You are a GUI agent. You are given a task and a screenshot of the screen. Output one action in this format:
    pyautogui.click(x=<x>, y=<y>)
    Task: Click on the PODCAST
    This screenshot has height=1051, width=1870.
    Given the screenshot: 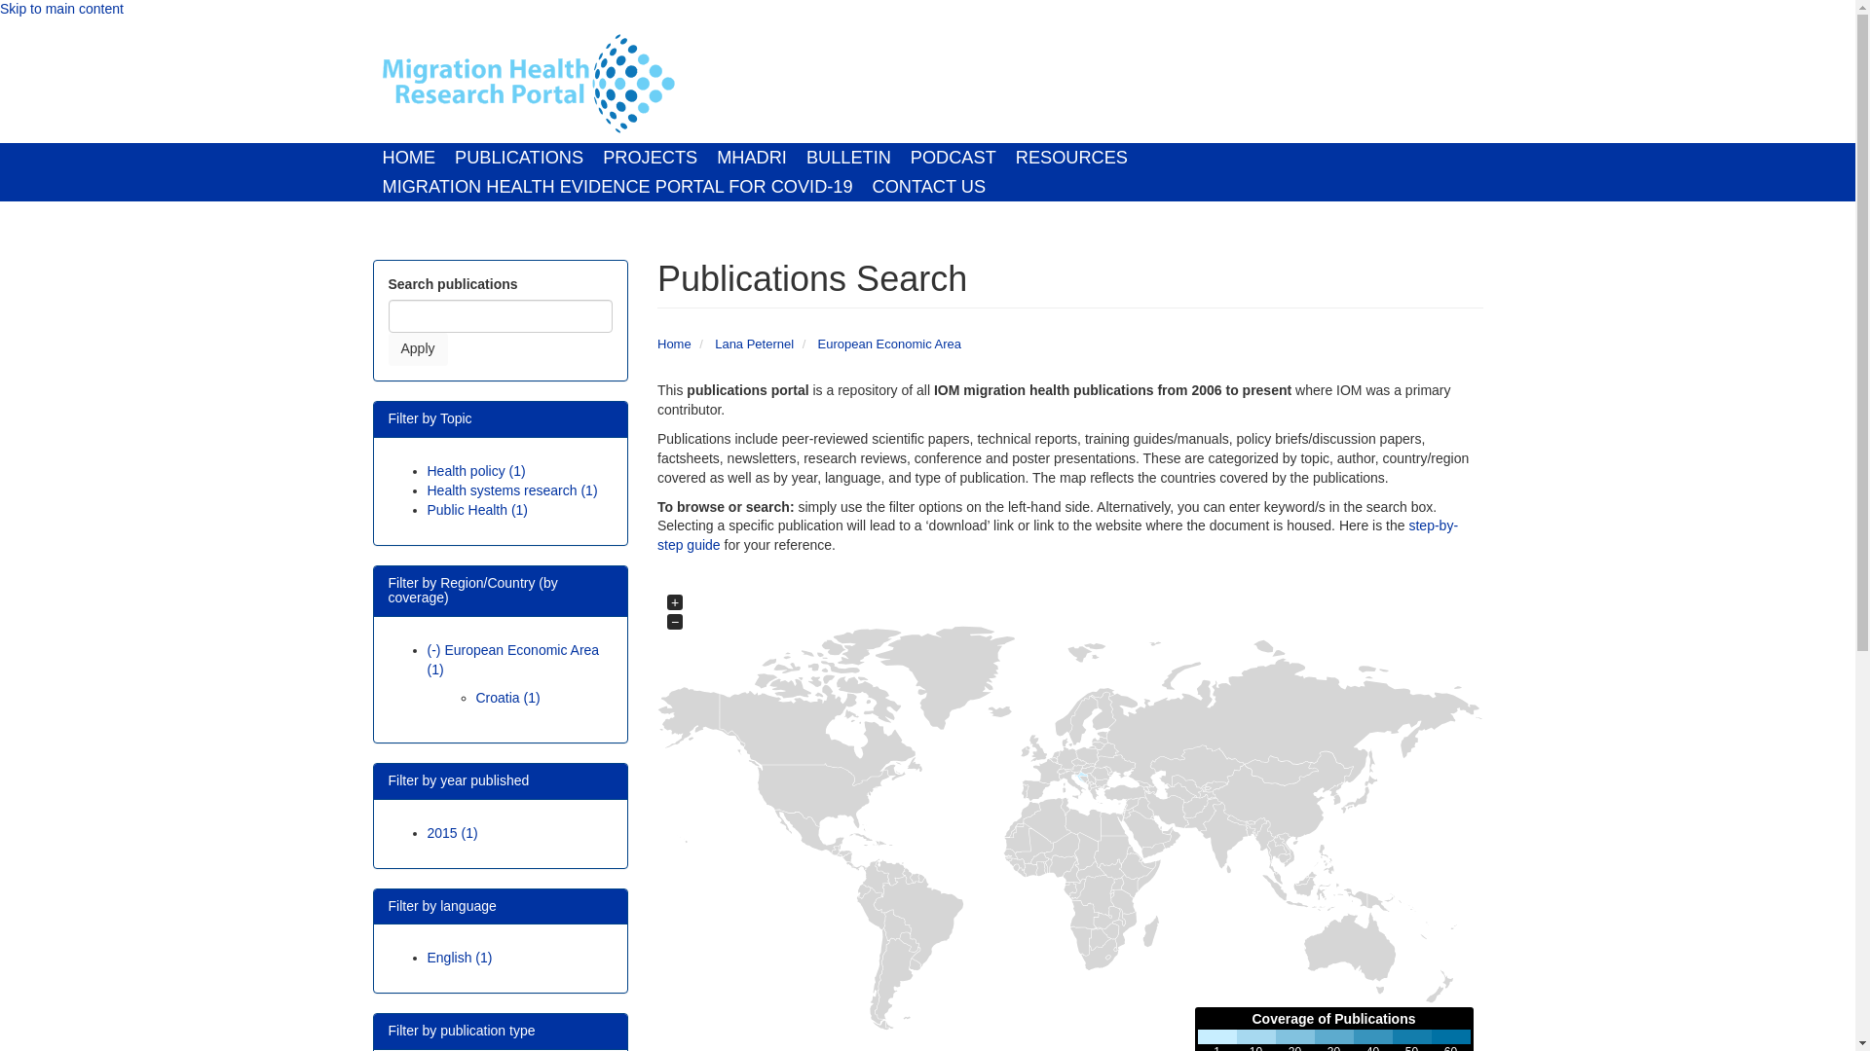 What is the action you would take?
    pyautogui.click(x=953, y=158)
    